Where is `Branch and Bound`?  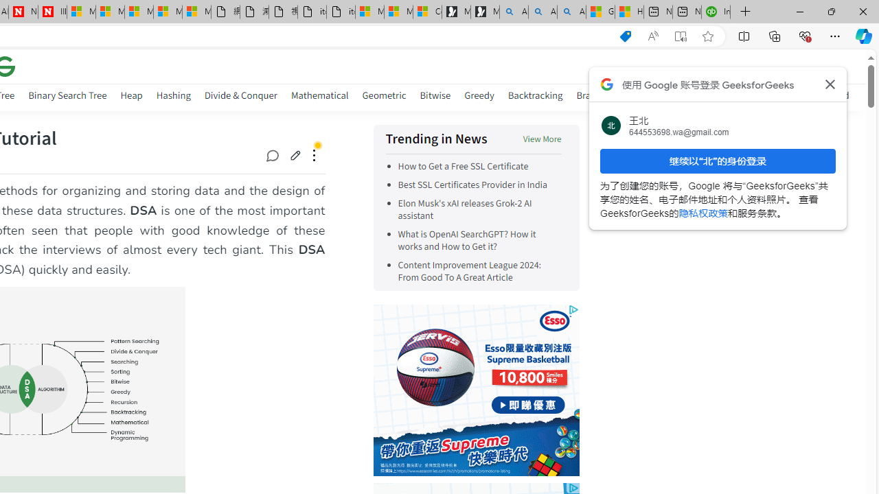
Branch and Bound is located at coordinates (615, 97).